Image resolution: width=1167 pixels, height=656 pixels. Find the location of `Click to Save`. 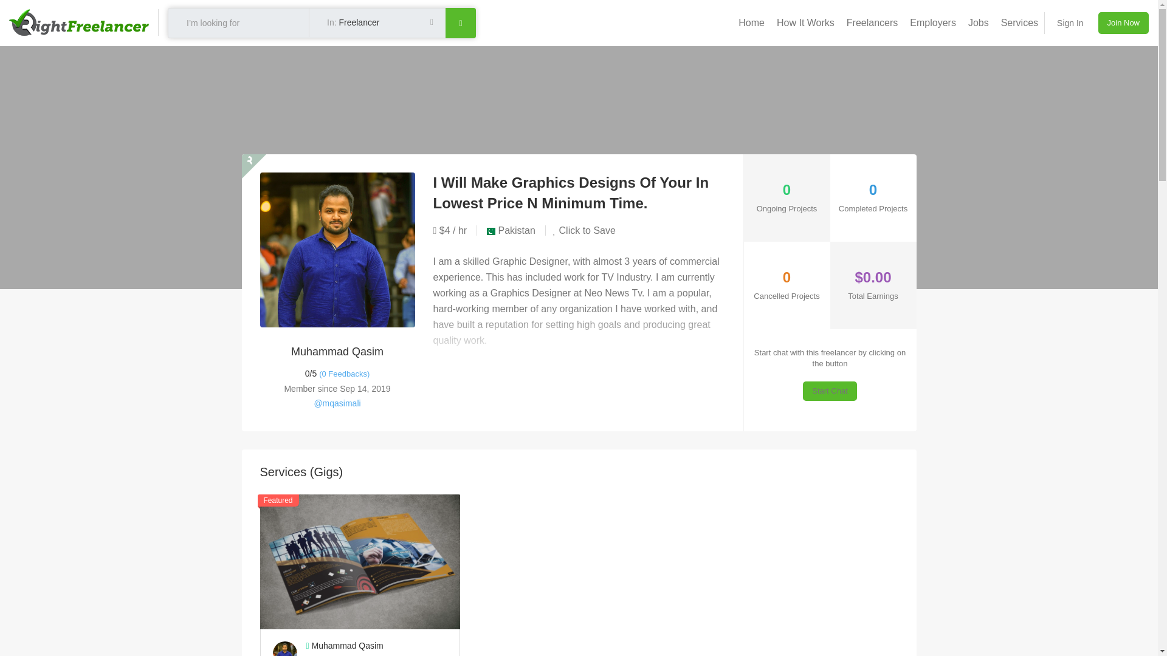

Click to Save is located at coordinates (585, 230).